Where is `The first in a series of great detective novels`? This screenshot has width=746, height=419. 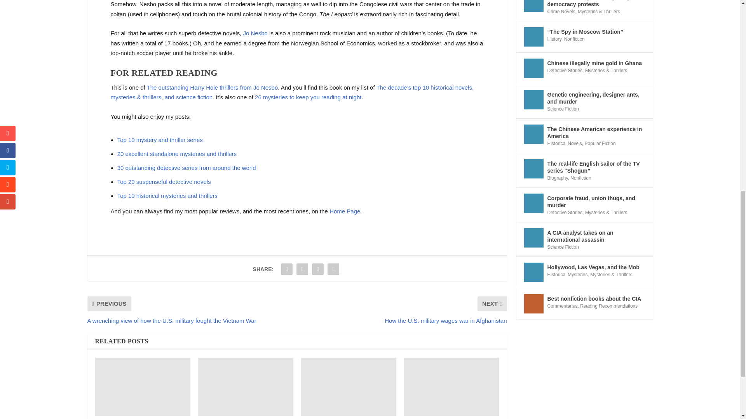 The first in a series of great detective novels is located at coordinates (246, 387).